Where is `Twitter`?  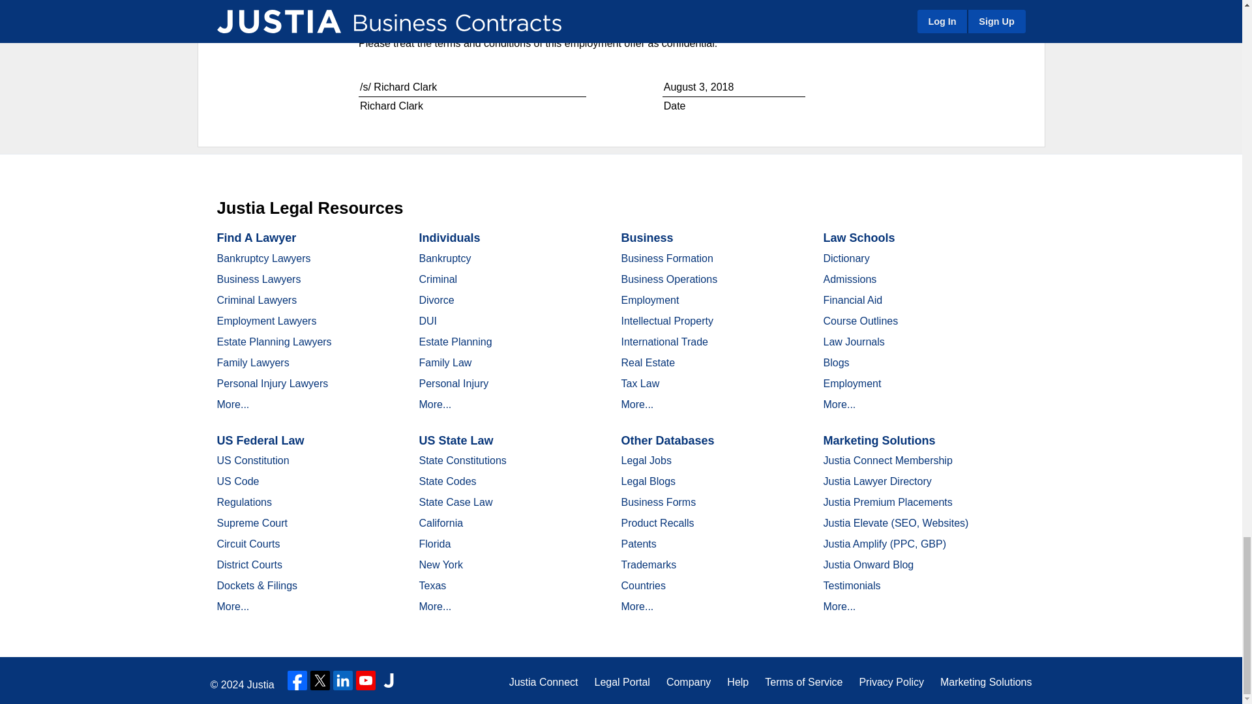
Twitter is located at coordinates (320, 681).